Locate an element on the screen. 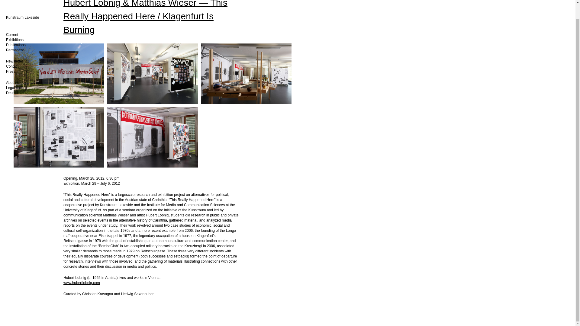  Deutsch is located at coordinates (12, 77).